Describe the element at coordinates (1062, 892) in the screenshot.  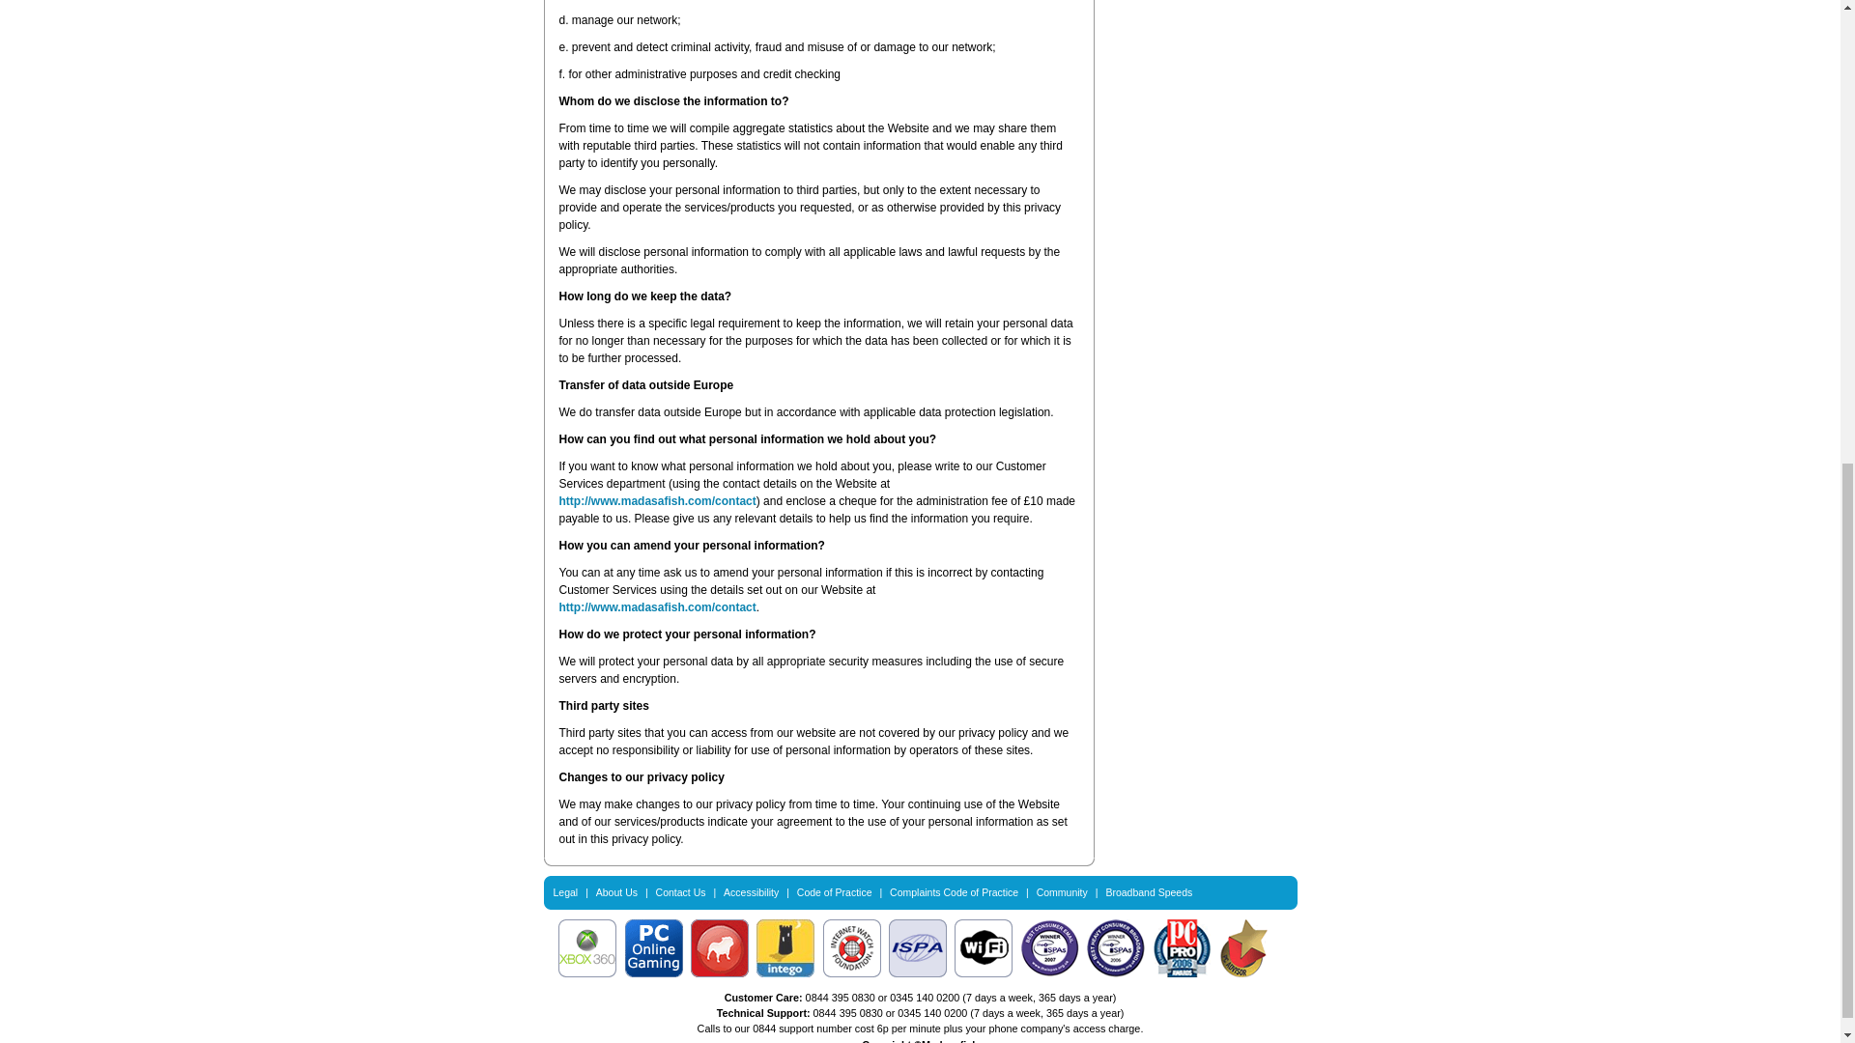
I see `Community` at that location.